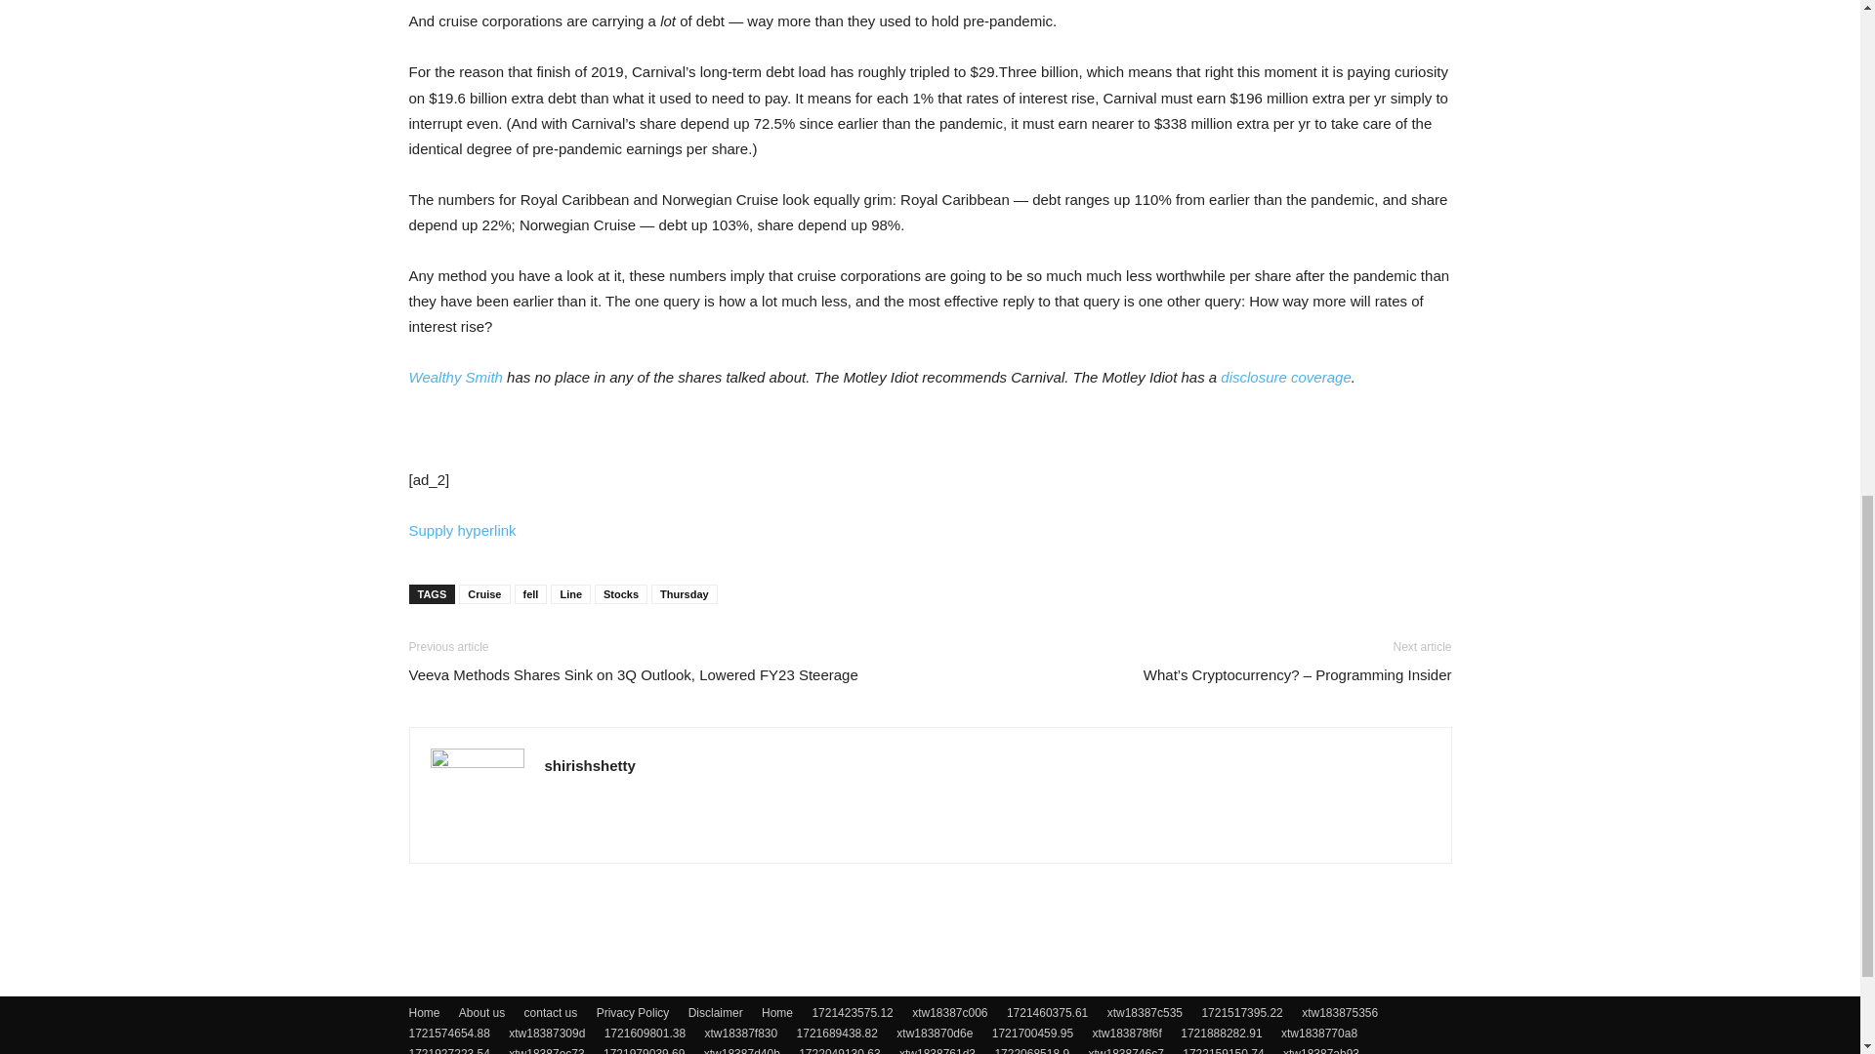 The height and width of the screenshot is (1054, 1875). What do you see at coordinates (462, 529) in the screenshot?
I see `Supply hyperlink` at bounding box center [462, 529].